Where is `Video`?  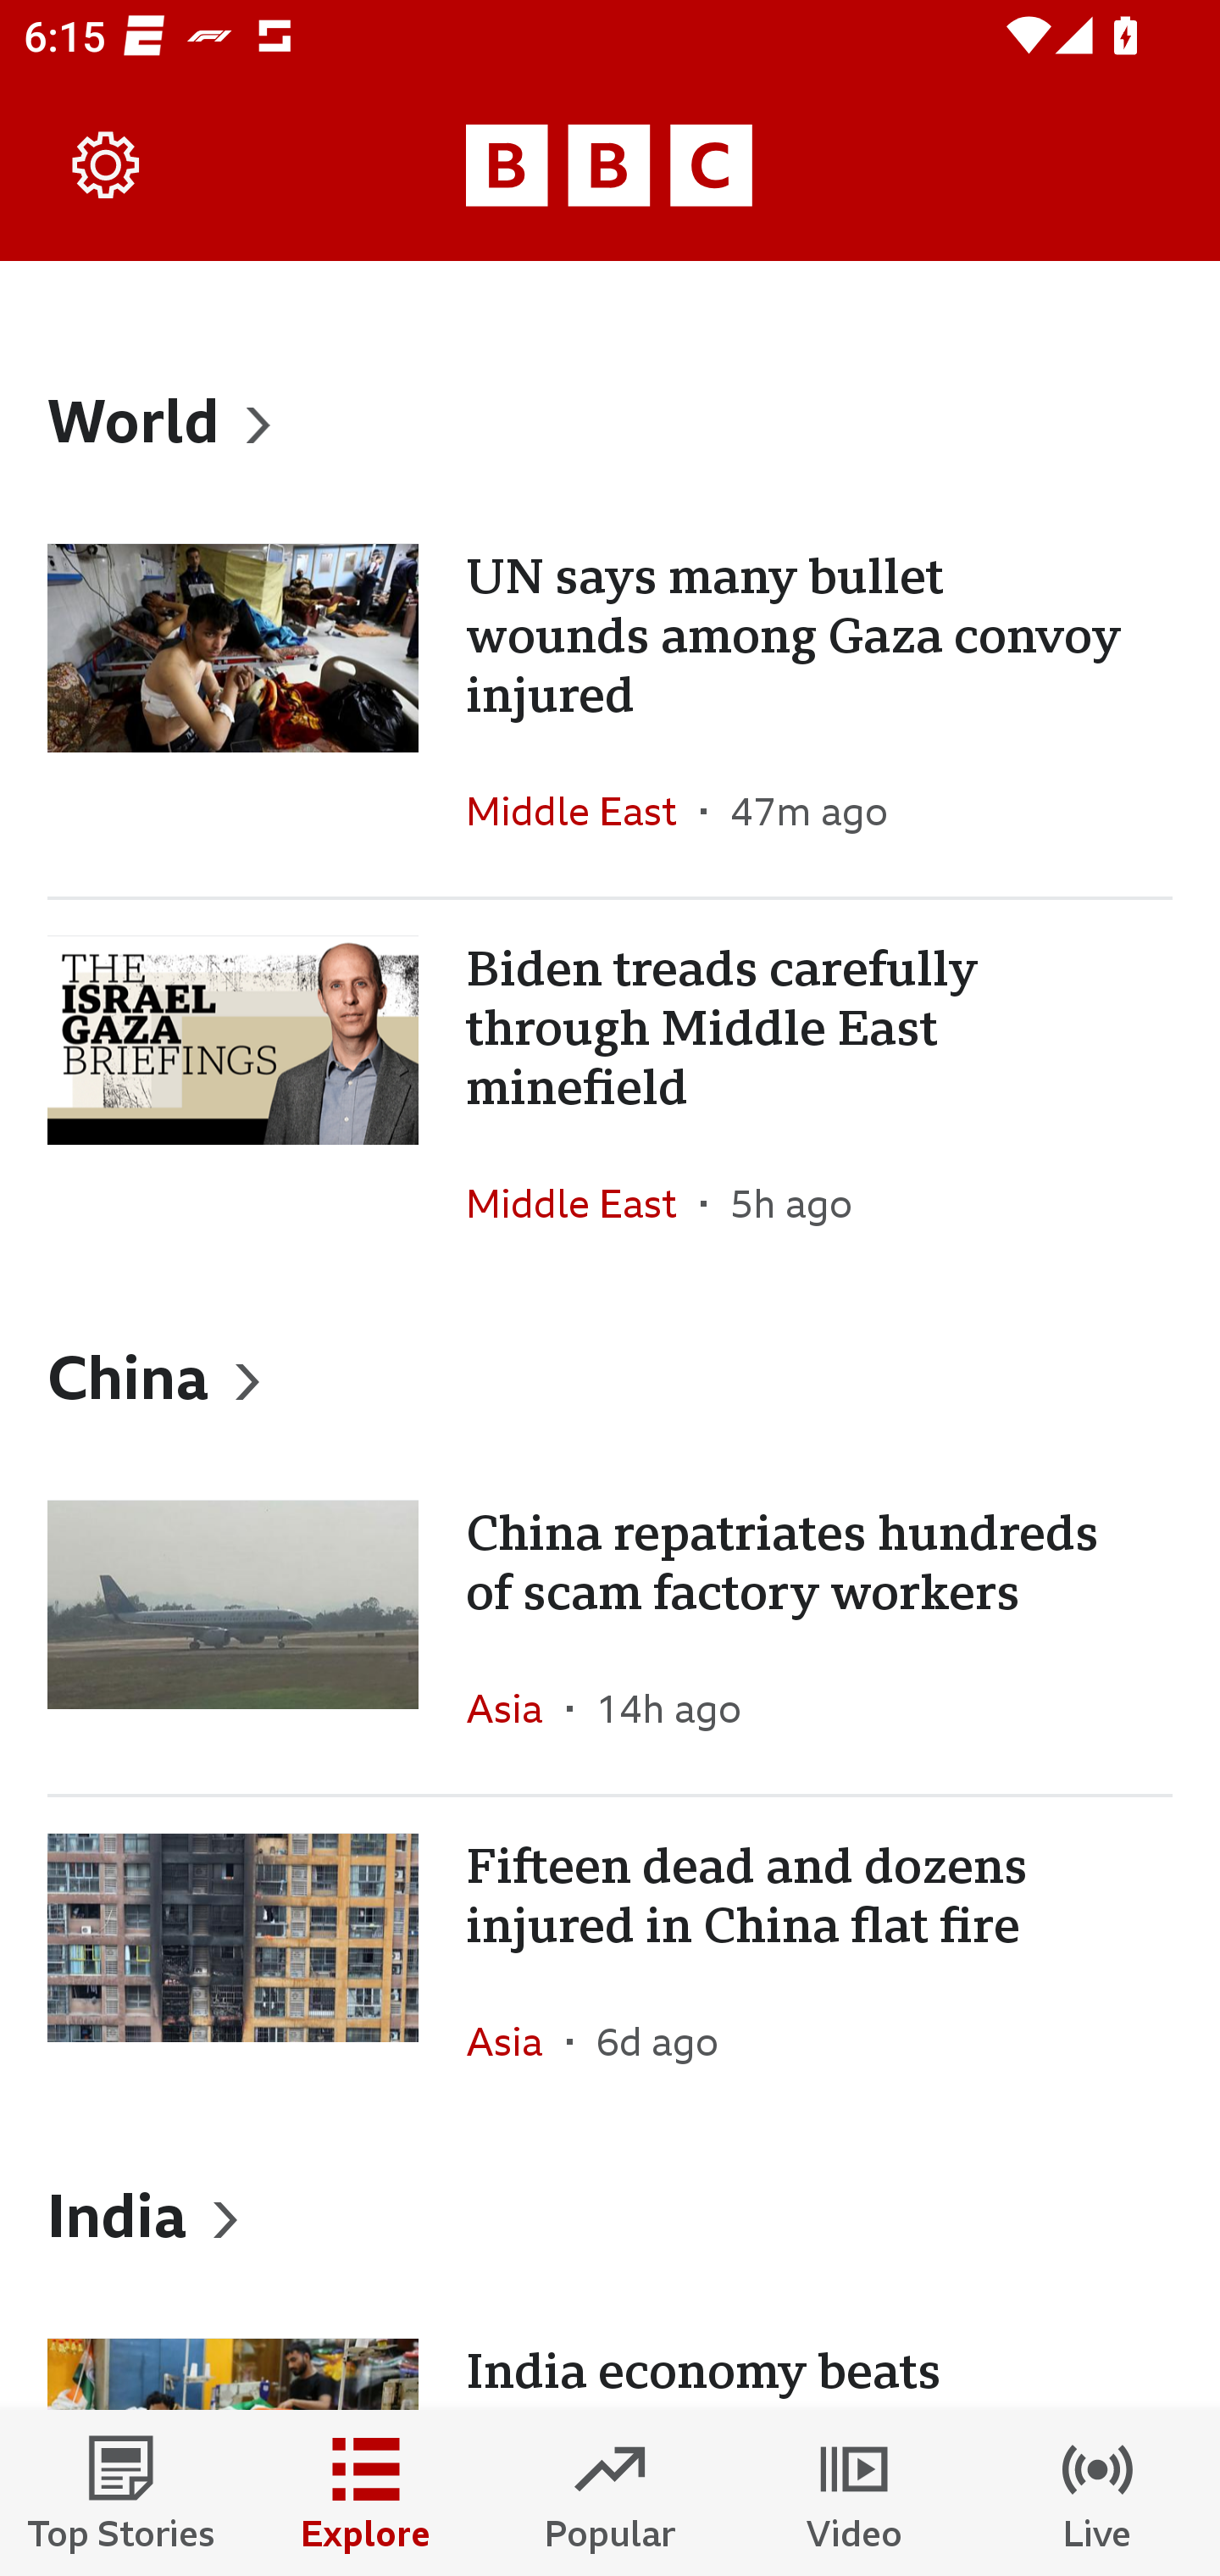 Video is located at coordinates (854, 2493).